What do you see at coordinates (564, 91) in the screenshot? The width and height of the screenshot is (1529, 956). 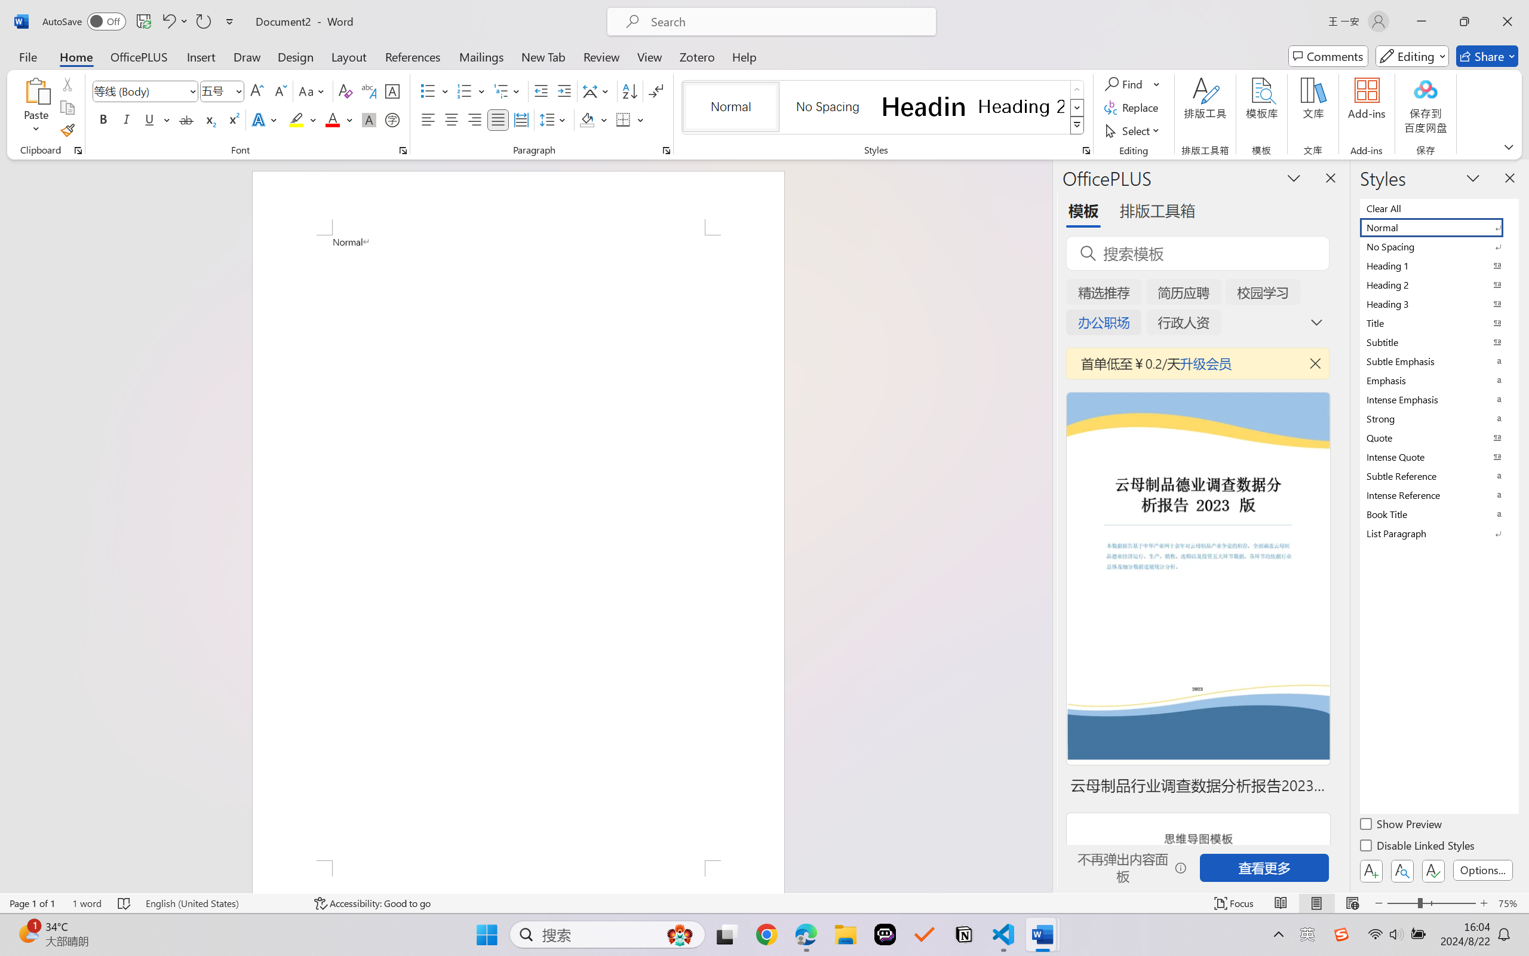 I see `Increase Indent` at bounding box center [564, 91].